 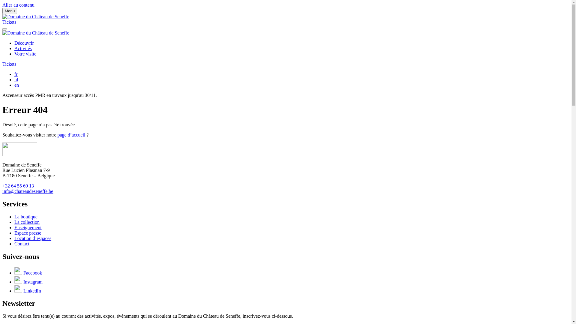 What do you see at coordinates (28, 290) in the screenshot?
I see `LinkedIn` at bounding box center [28, 290].